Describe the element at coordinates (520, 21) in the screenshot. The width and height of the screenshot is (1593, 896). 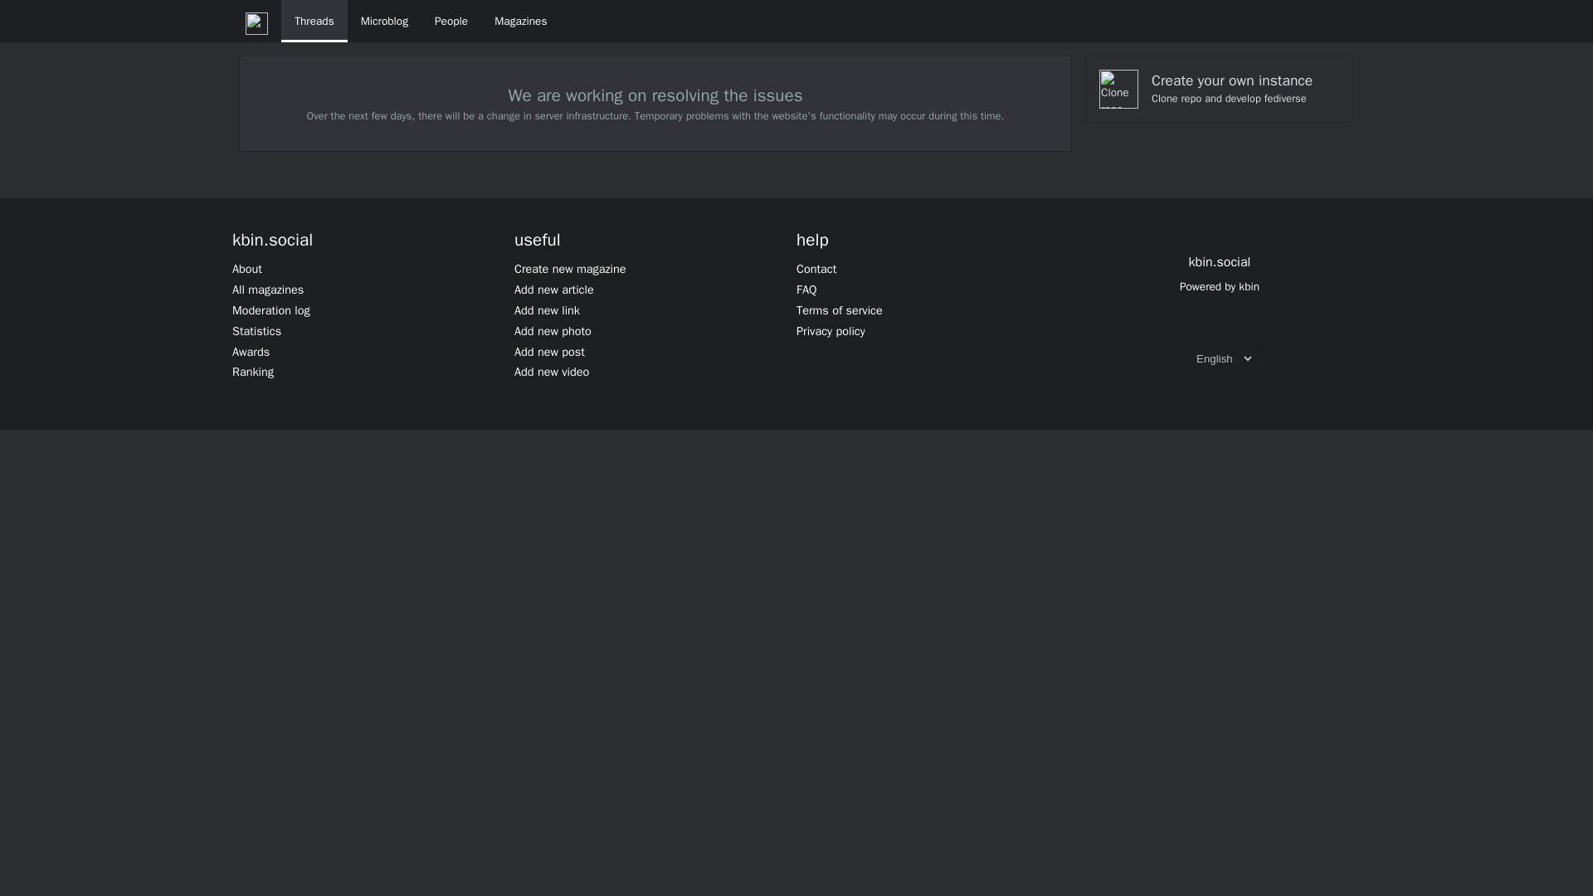
I see `Magazines` at that location.